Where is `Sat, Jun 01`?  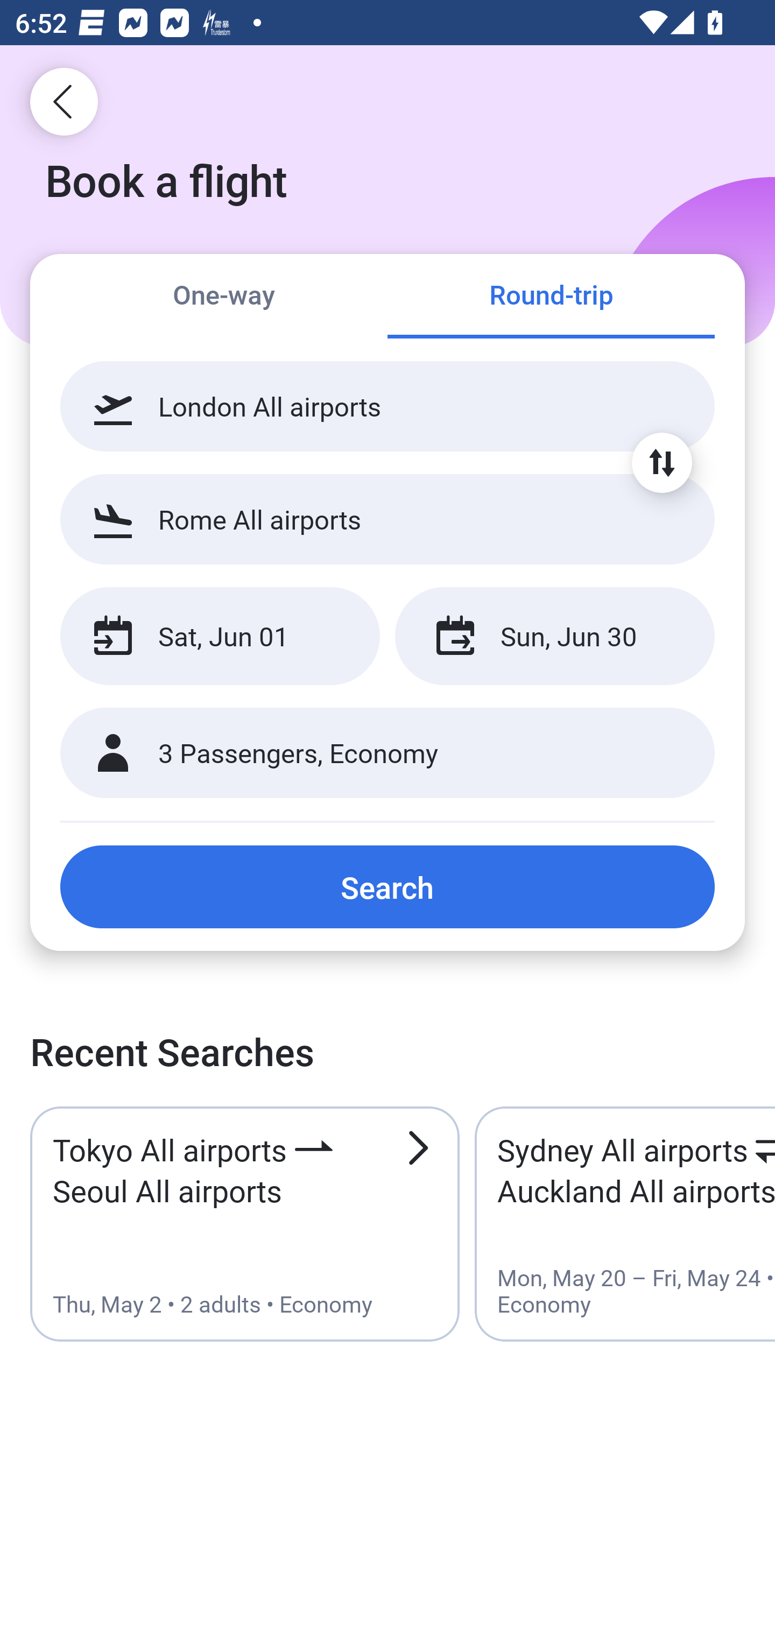
Sat, Jun 01 is located at coordinates (220, 636).